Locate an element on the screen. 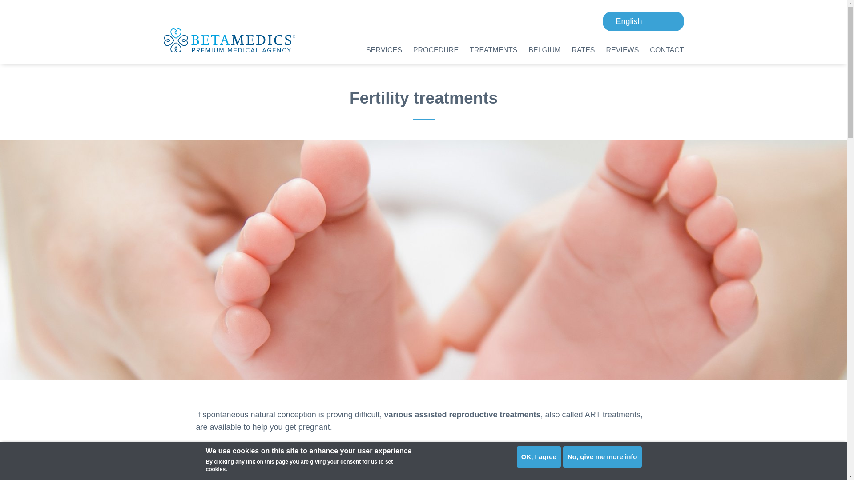 Image resolution: width=854 pixels, height=480 pixels. SERVICES is located at coordinates (384, 50).